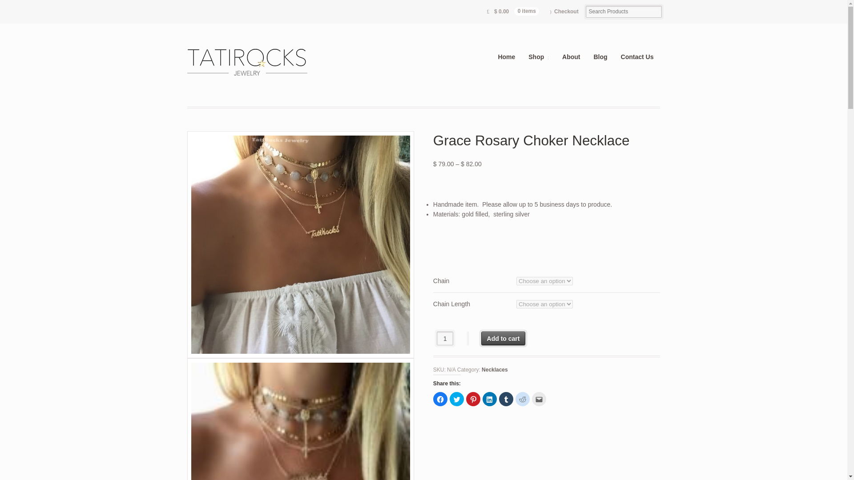 The image size is (854, 480). What do you see at coordinates (539, 399) in the screenshot?
I see `Click to email this to a friend` at bounding box center [539, 399].